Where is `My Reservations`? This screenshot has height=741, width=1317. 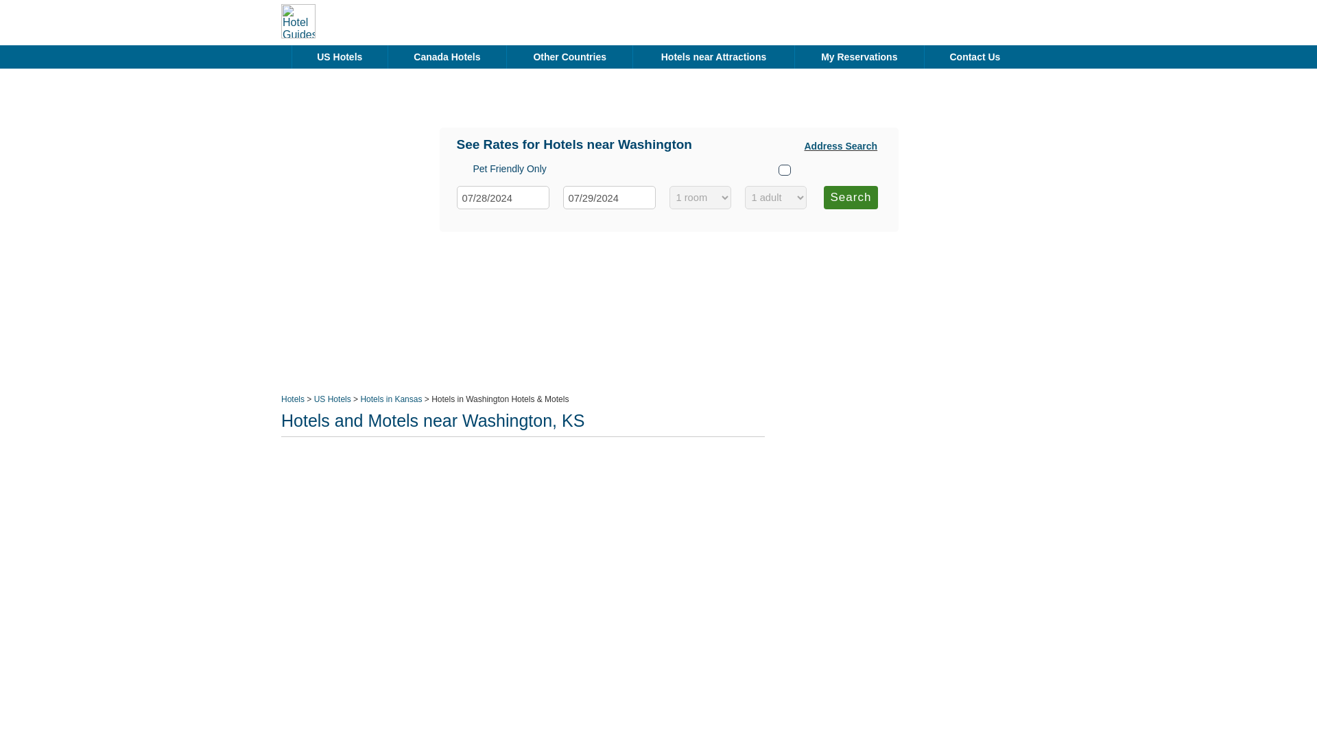 My Reservations is located at coordinates (859, 56).